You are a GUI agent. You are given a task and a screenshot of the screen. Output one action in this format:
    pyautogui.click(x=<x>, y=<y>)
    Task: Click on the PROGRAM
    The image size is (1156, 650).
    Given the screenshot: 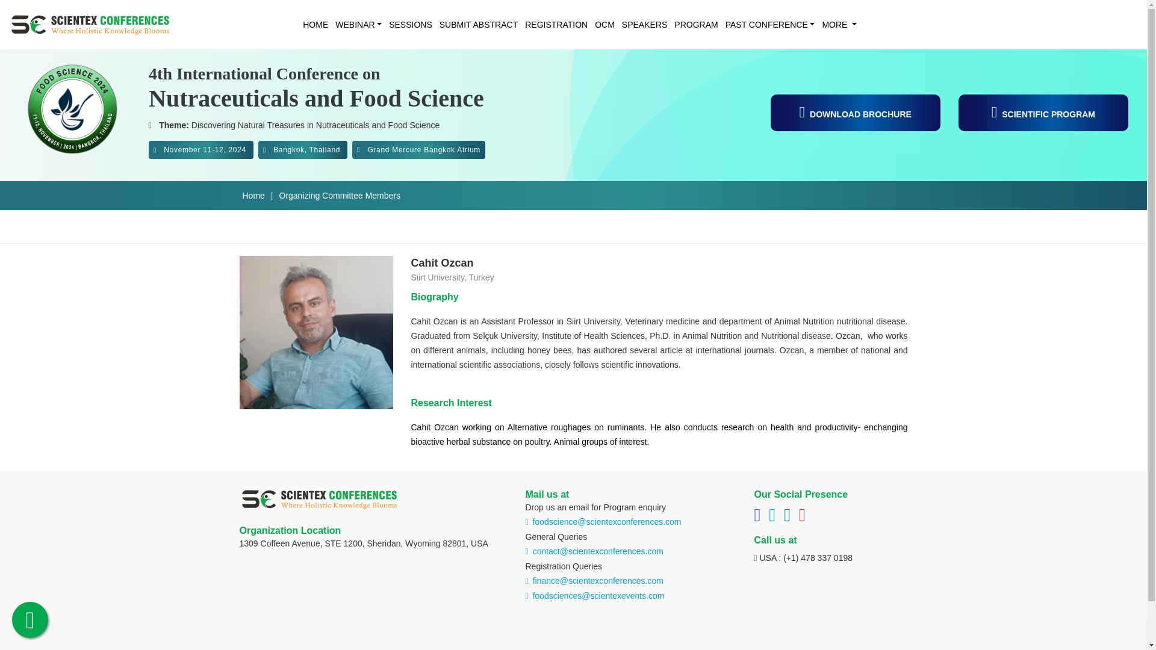 What is the action you would take?
    pyautogui.click(x=692, y=24)
    